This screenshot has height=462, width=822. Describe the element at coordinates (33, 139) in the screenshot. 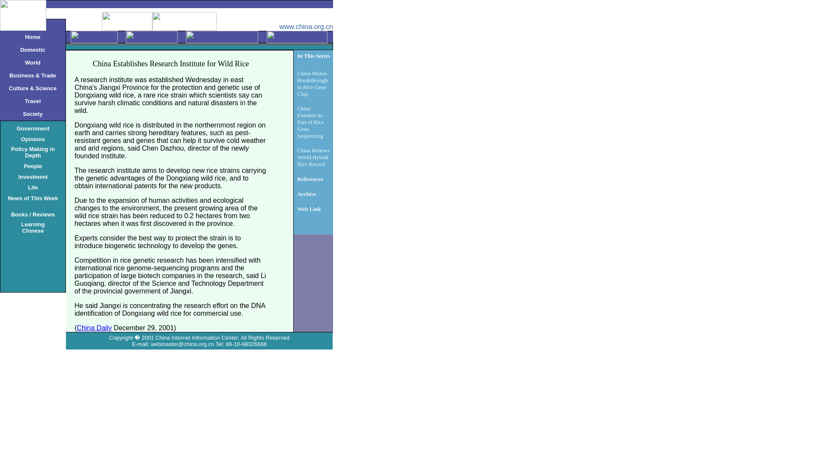

I see `Opinions` at that location.